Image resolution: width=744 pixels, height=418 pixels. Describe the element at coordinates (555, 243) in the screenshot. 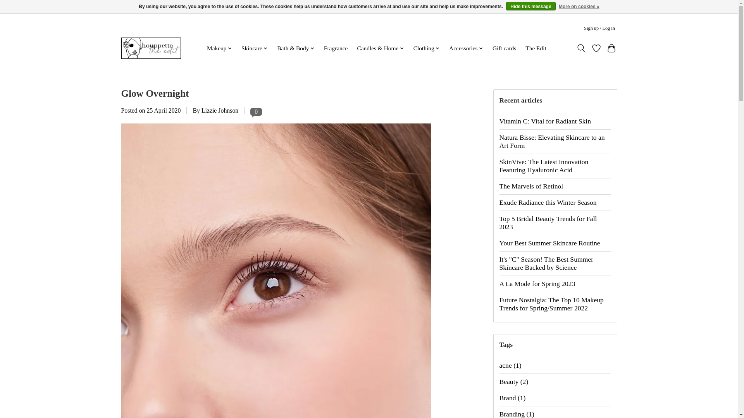

I see `Your Best Summer Skincare Routine` at that location.